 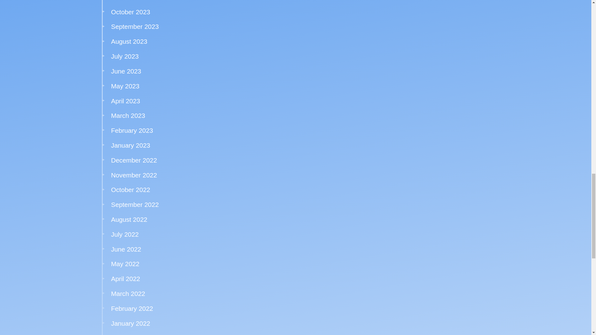 I want to click on November 2023, so click(x=134, y=0).